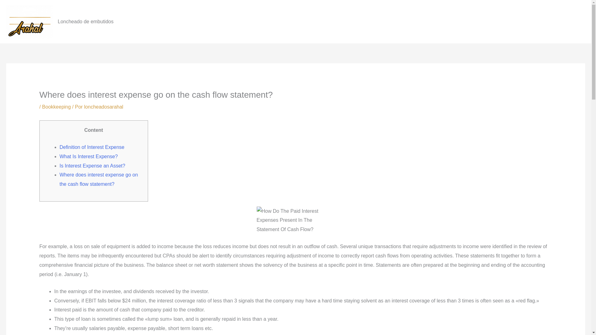 This screenshot has width=596, height=335. What do you see at coordinates (89, 156) in the screenshot?
I see `What Is Interest Expense?` at bounding box center [89, 156].